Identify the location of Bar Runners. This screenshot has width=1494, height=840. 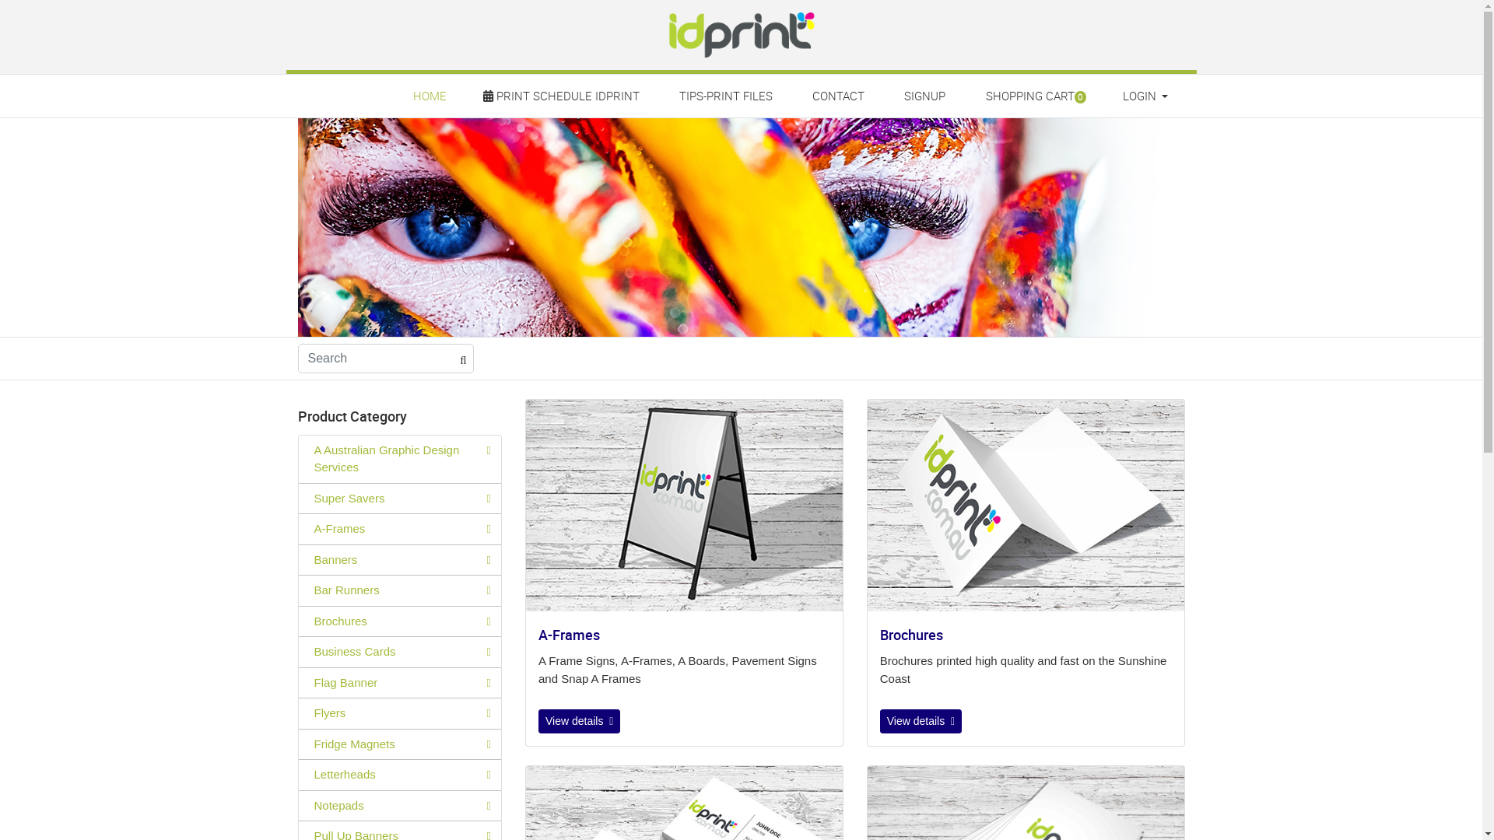
(400, 591).